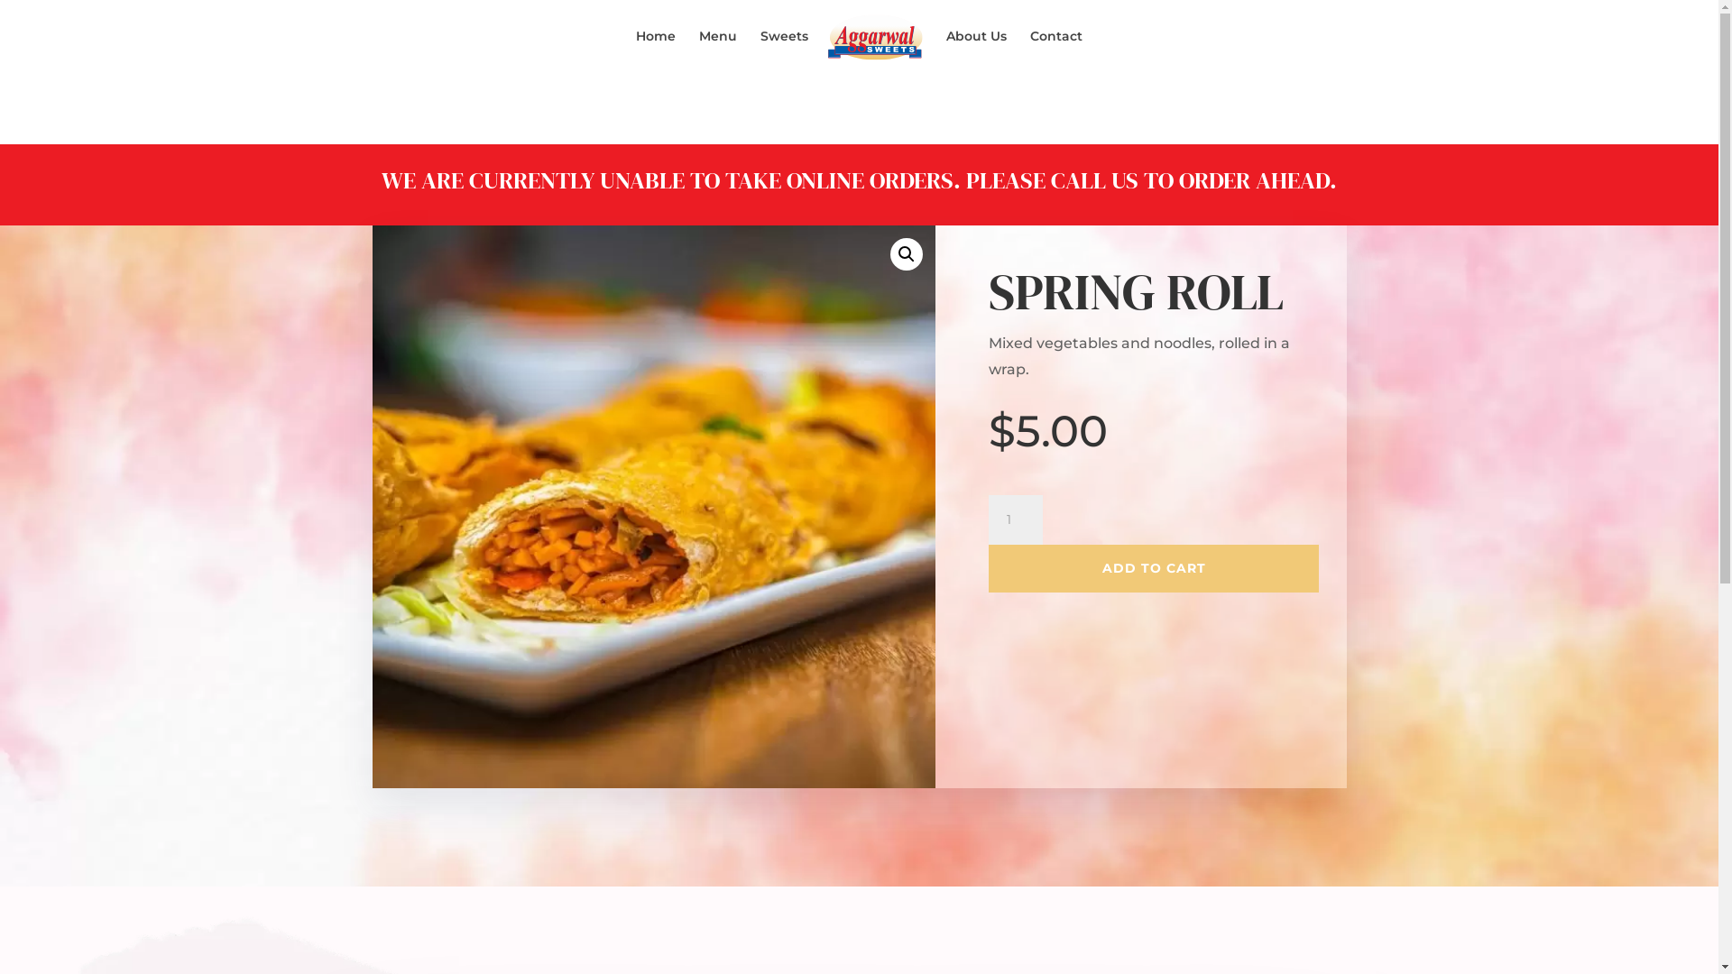 This screenshot has height=974, width=1732. I want to click on Qty, so click(1016, 520).